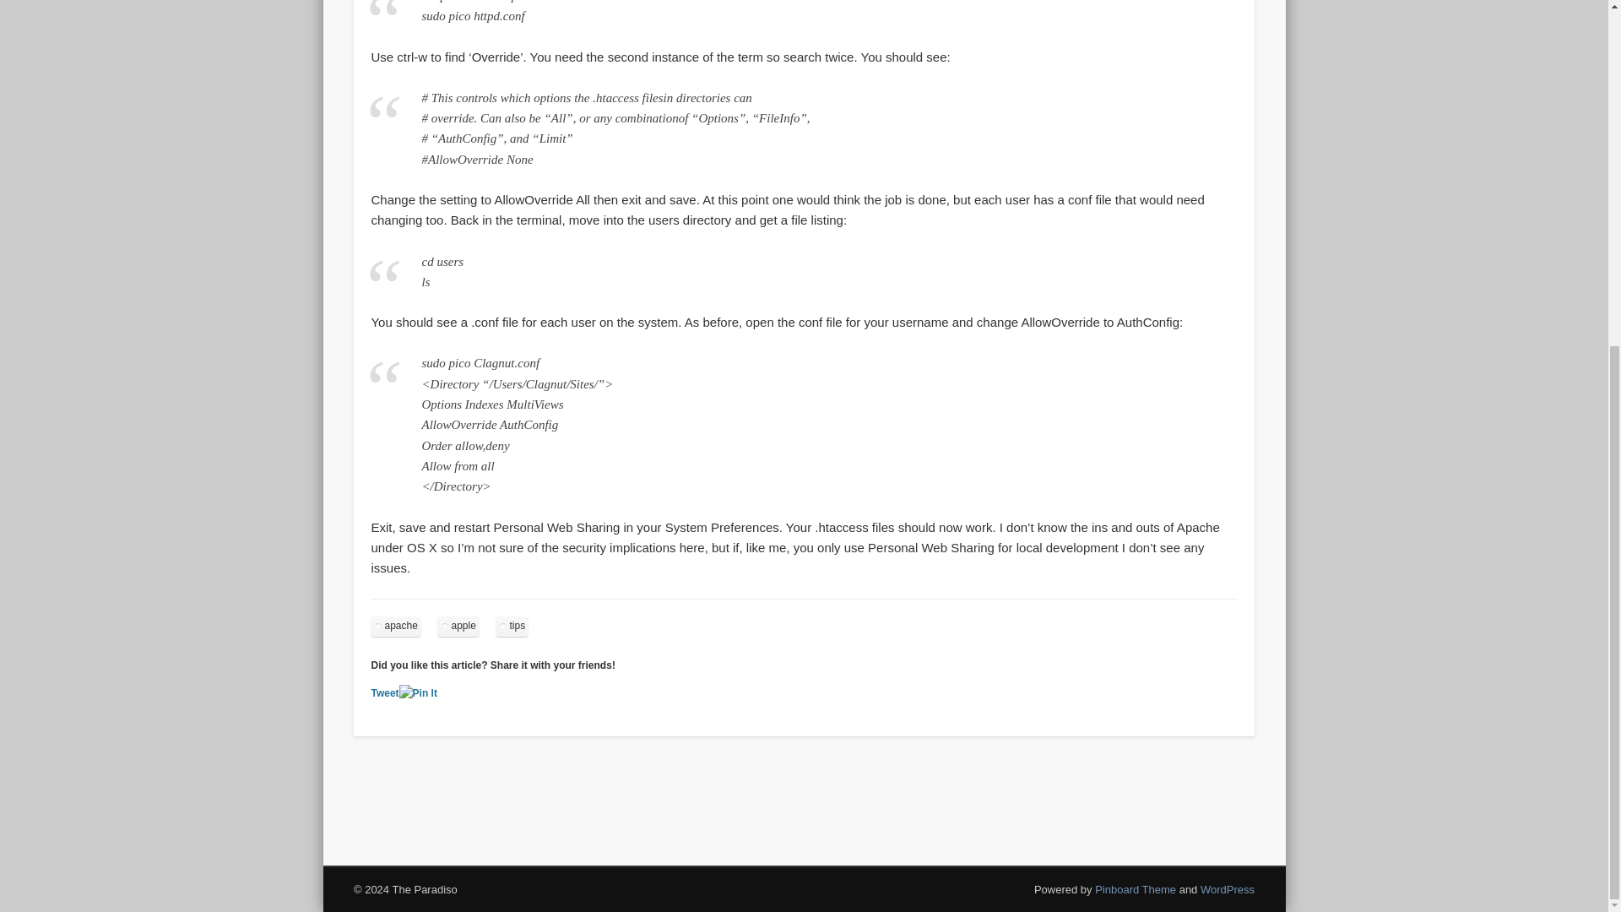 This screenshot has height=912, width=1621. What do you see at coordinates (395, 626) in the screenshot?
I see `apache` at bounding box center [395, 626].